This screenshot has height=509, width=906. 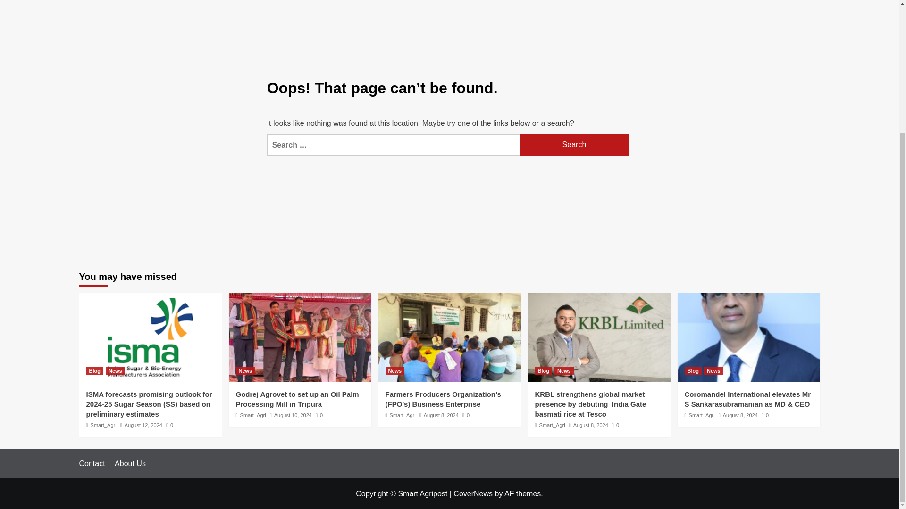 I want to click on News, so click(x=245, y=370).